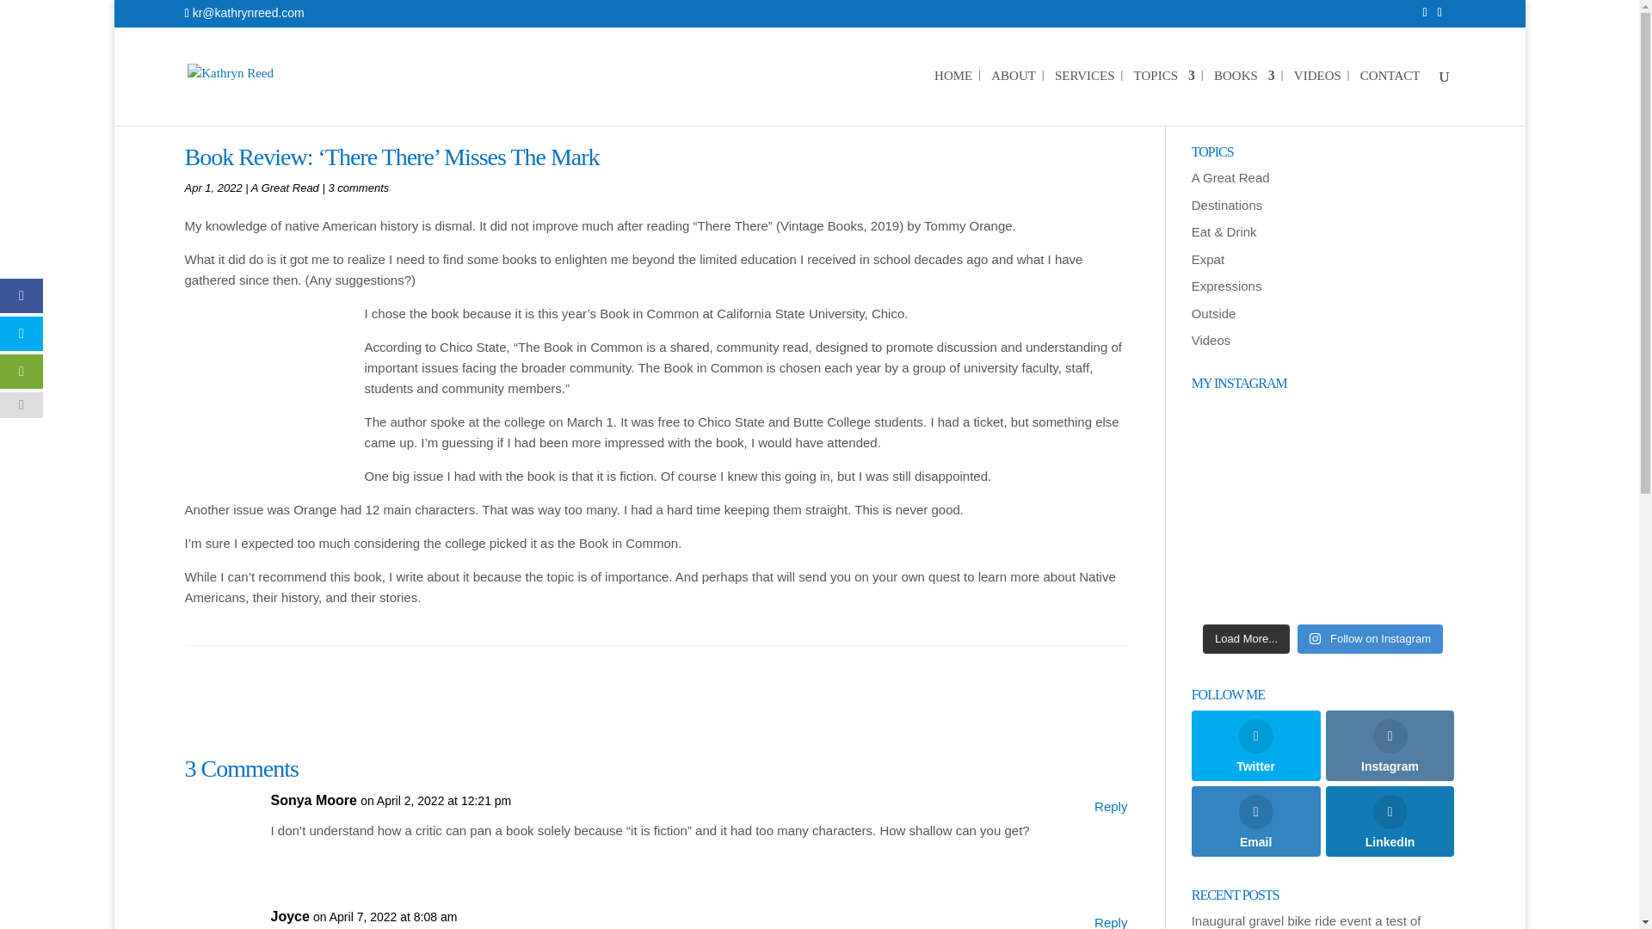  I want to click on Outside, so click(1213, 313).